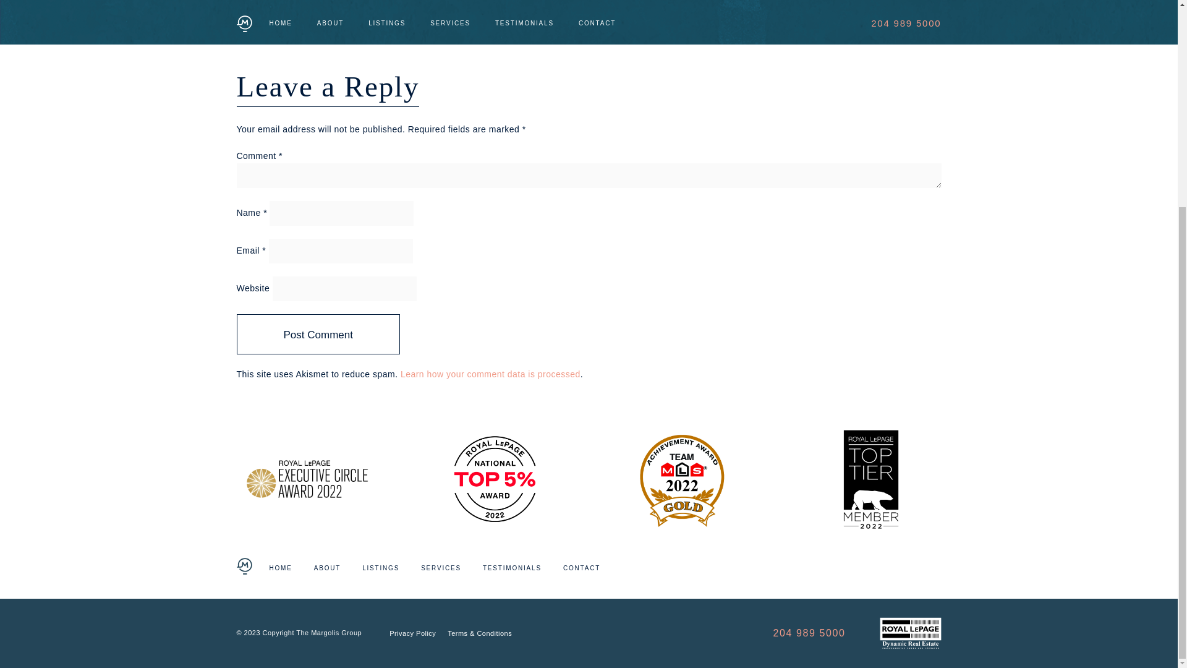  What do you see at coordinates (495, 479) in the screenshot?
I see `RLP National Top 5 Award 2022` at bounding box center [495, 479].